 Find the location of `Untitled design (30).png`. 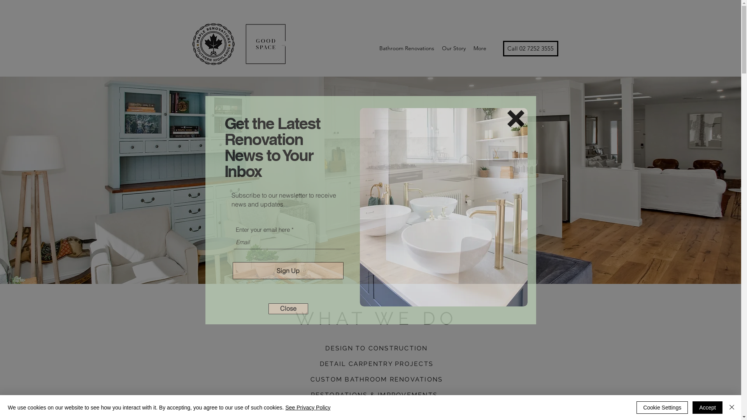

Untitled design (30).png is located at coordinates (240, 47).